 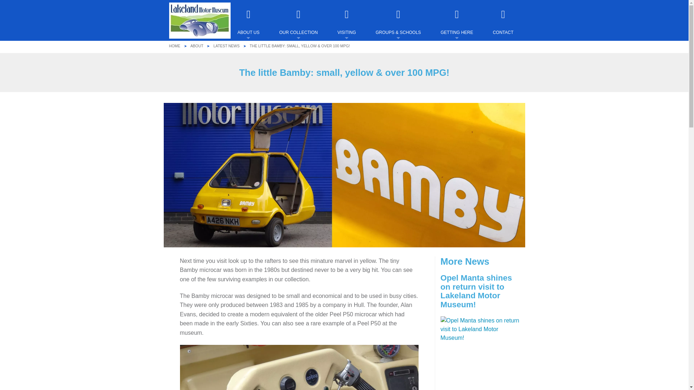 I want to click on OUR COLLECTION, so click(x=304, y=25).